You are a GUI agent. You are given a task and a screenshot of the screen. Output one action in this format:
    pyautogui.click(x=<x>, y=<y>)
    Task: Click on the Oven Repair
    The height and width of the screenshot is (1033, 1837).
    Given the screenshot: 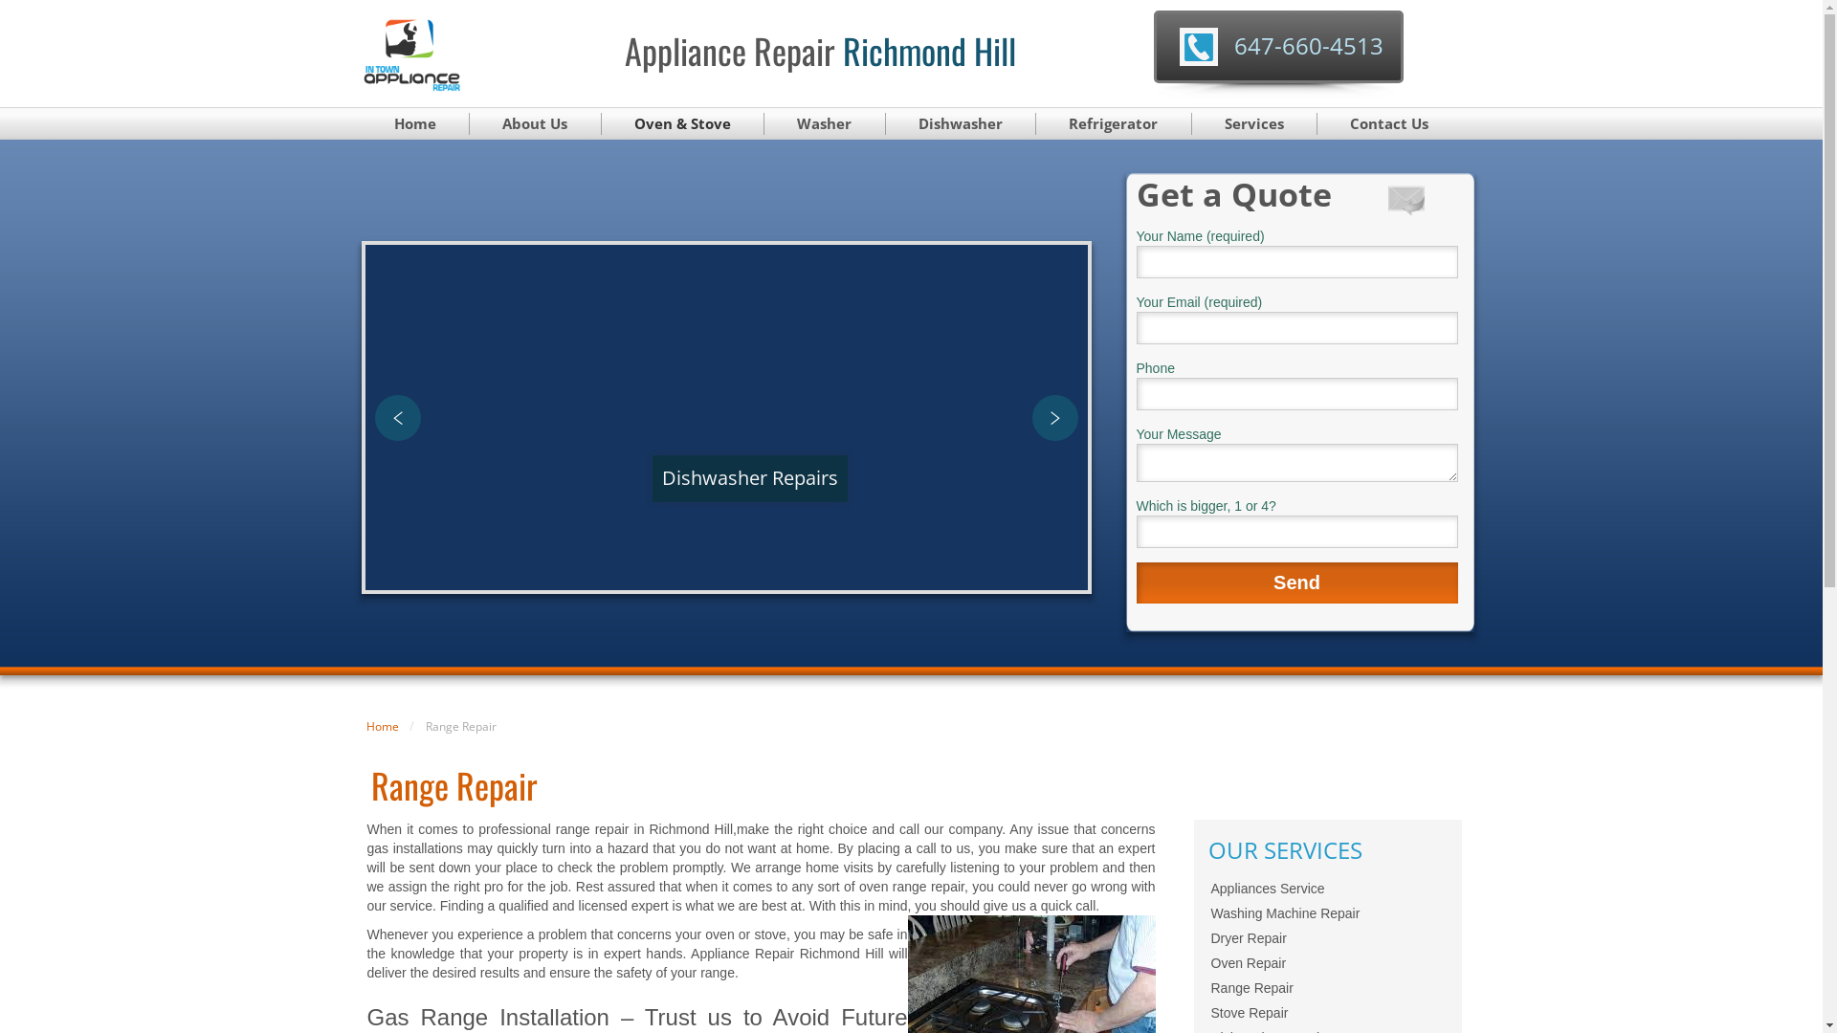 What is the action you would take?
    pyautogui.click(x=1327, y=963)
    